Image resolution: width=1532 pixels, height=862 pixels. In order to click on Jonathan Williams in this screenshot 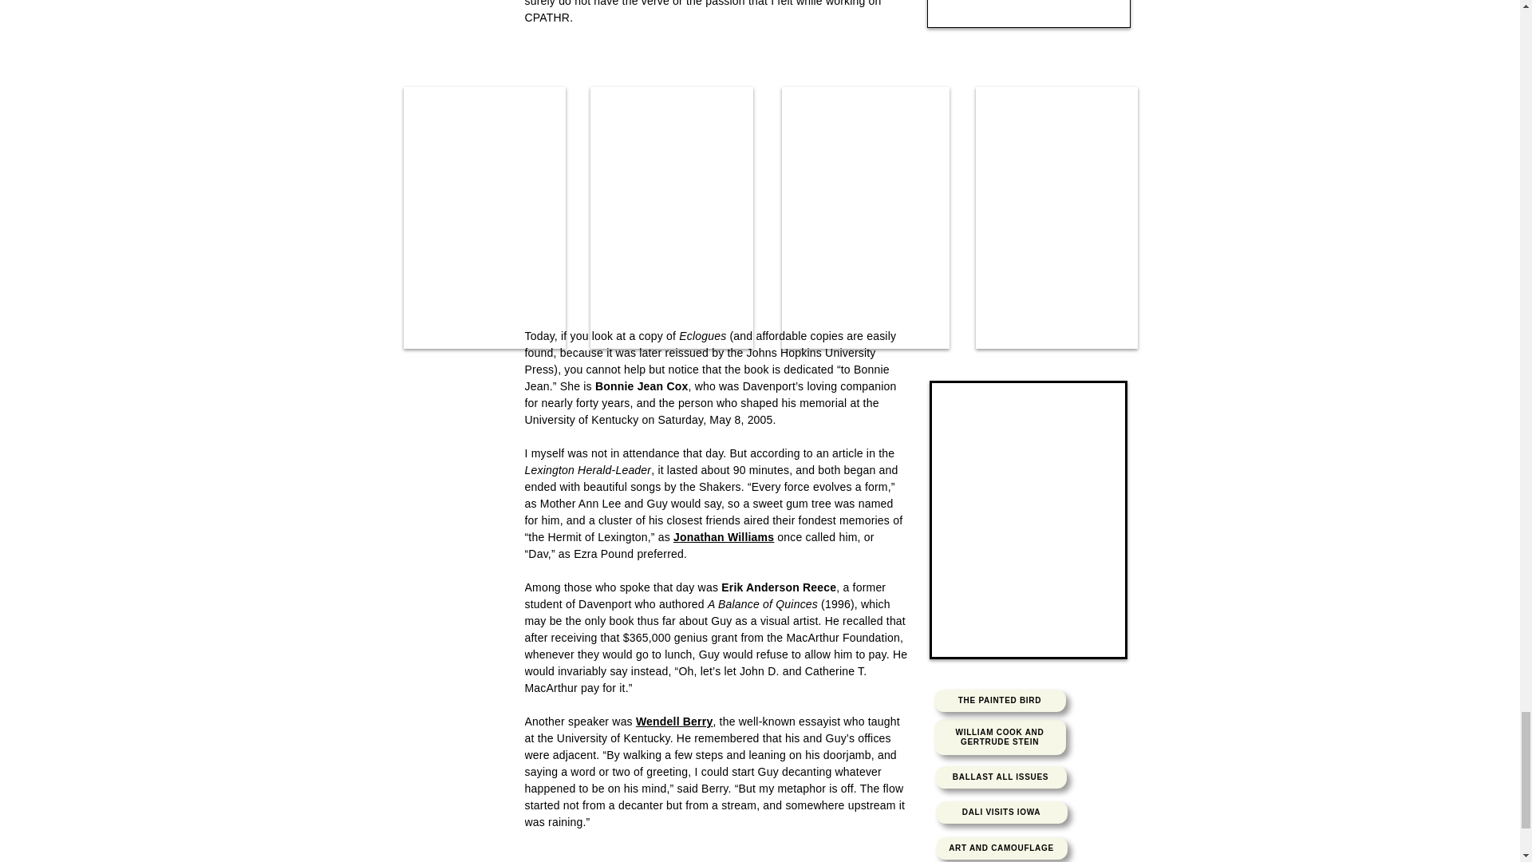, I will do `click(723, 537)`.